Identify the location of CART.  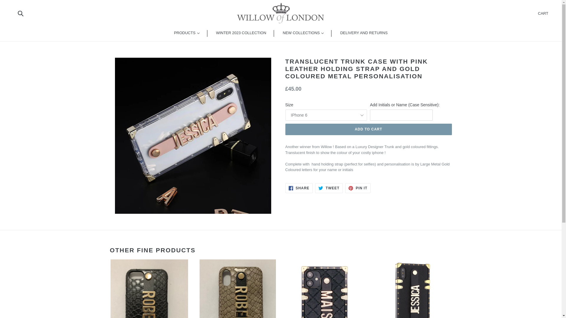
(299, 188).